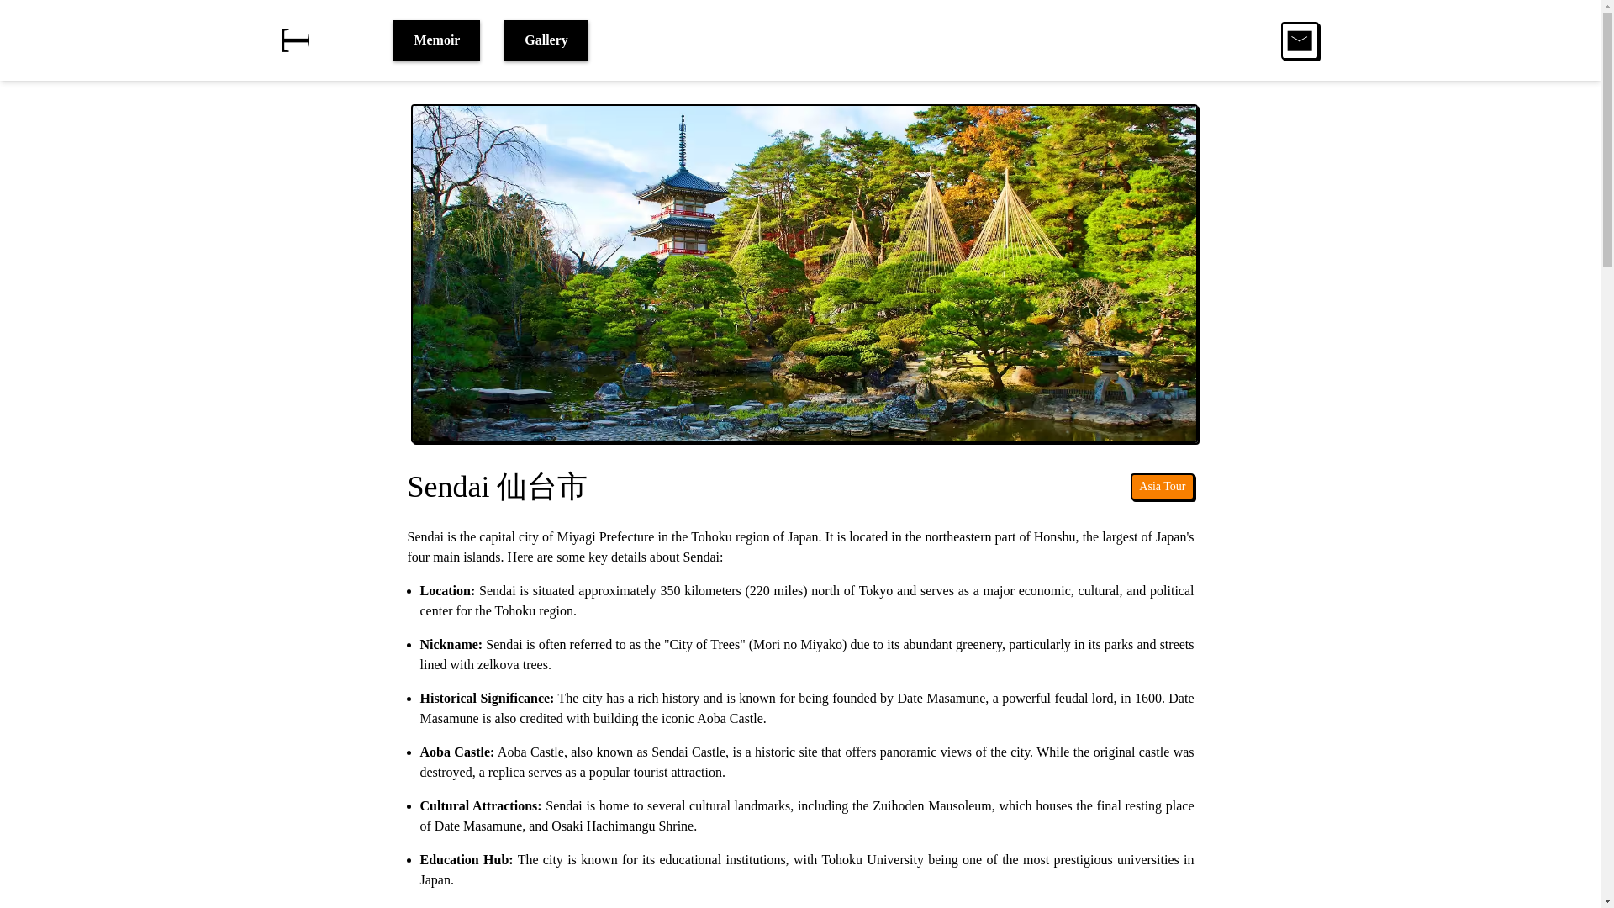  What do you see at coordinates (1162, 486) in the screenshot?
I see `Asia Tour` at bounding box center [1162, 486].